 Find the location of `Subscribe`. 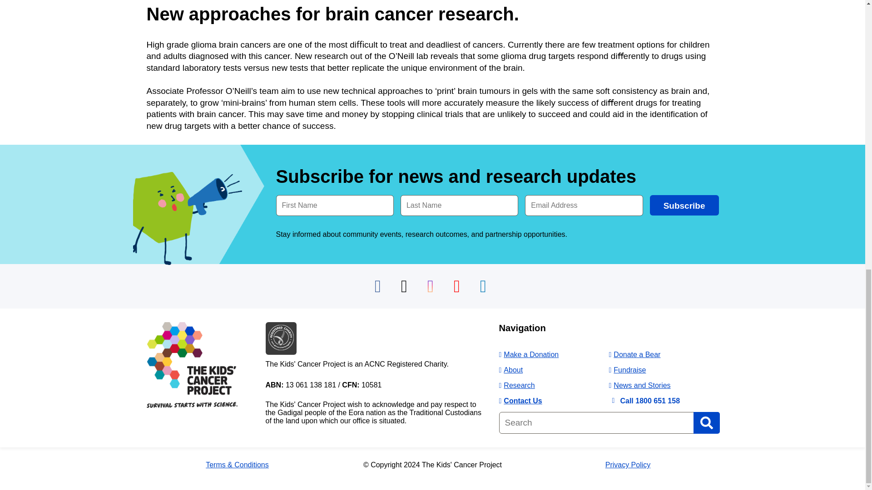

Subscribe is located at coordinates (684, 205).